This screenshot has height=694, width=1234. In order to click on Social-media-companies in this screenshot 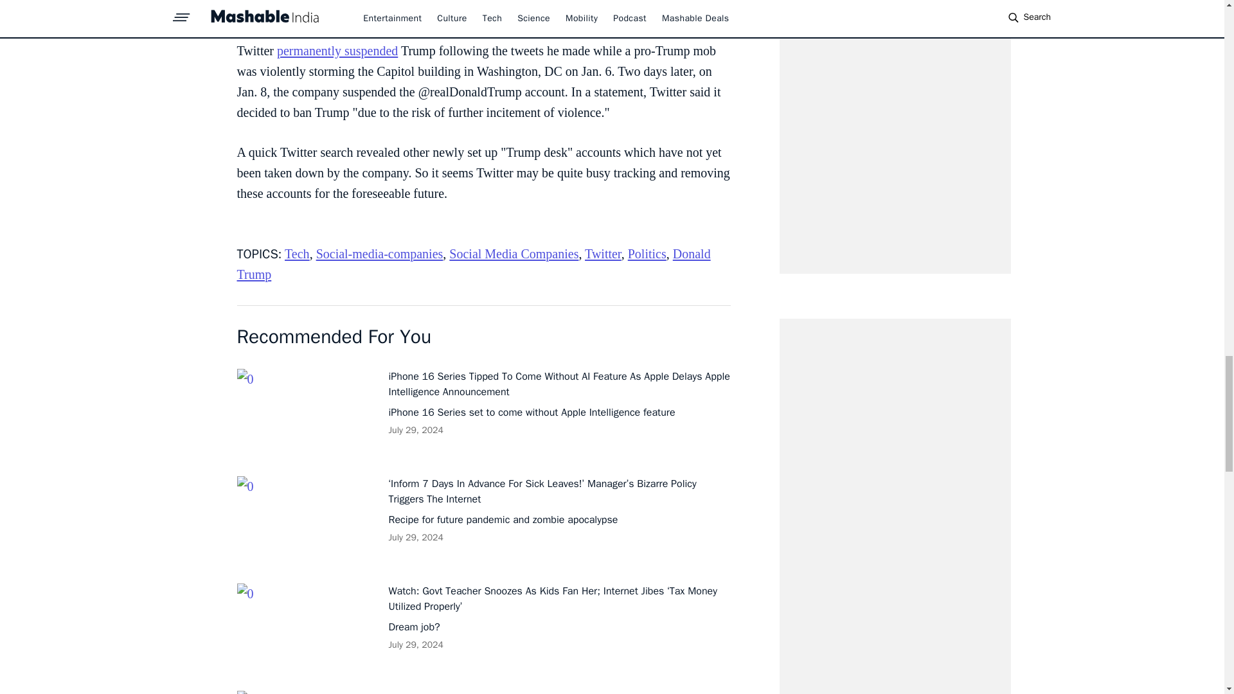, I will do `click(379, 254)`.